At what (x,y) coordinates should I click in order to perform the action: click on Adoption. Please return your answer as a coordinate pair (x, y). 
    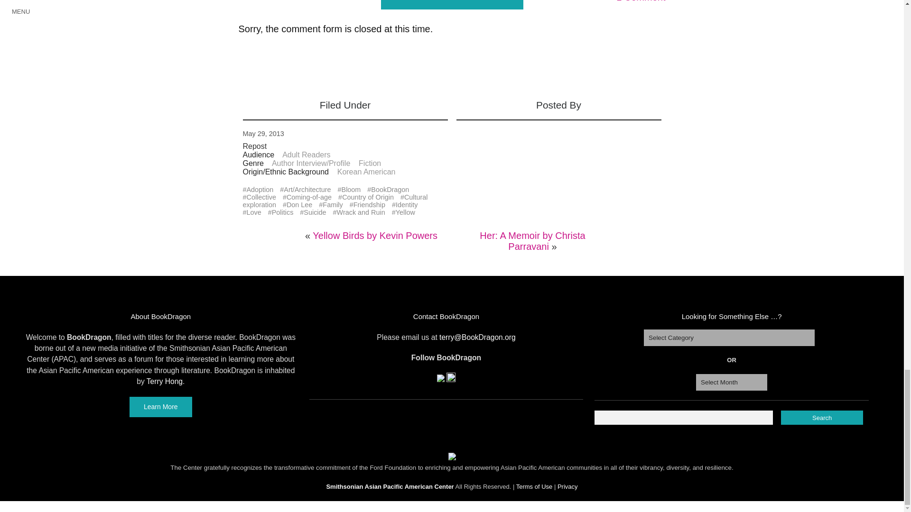
    Looking at the image, I should click on (260, 190).